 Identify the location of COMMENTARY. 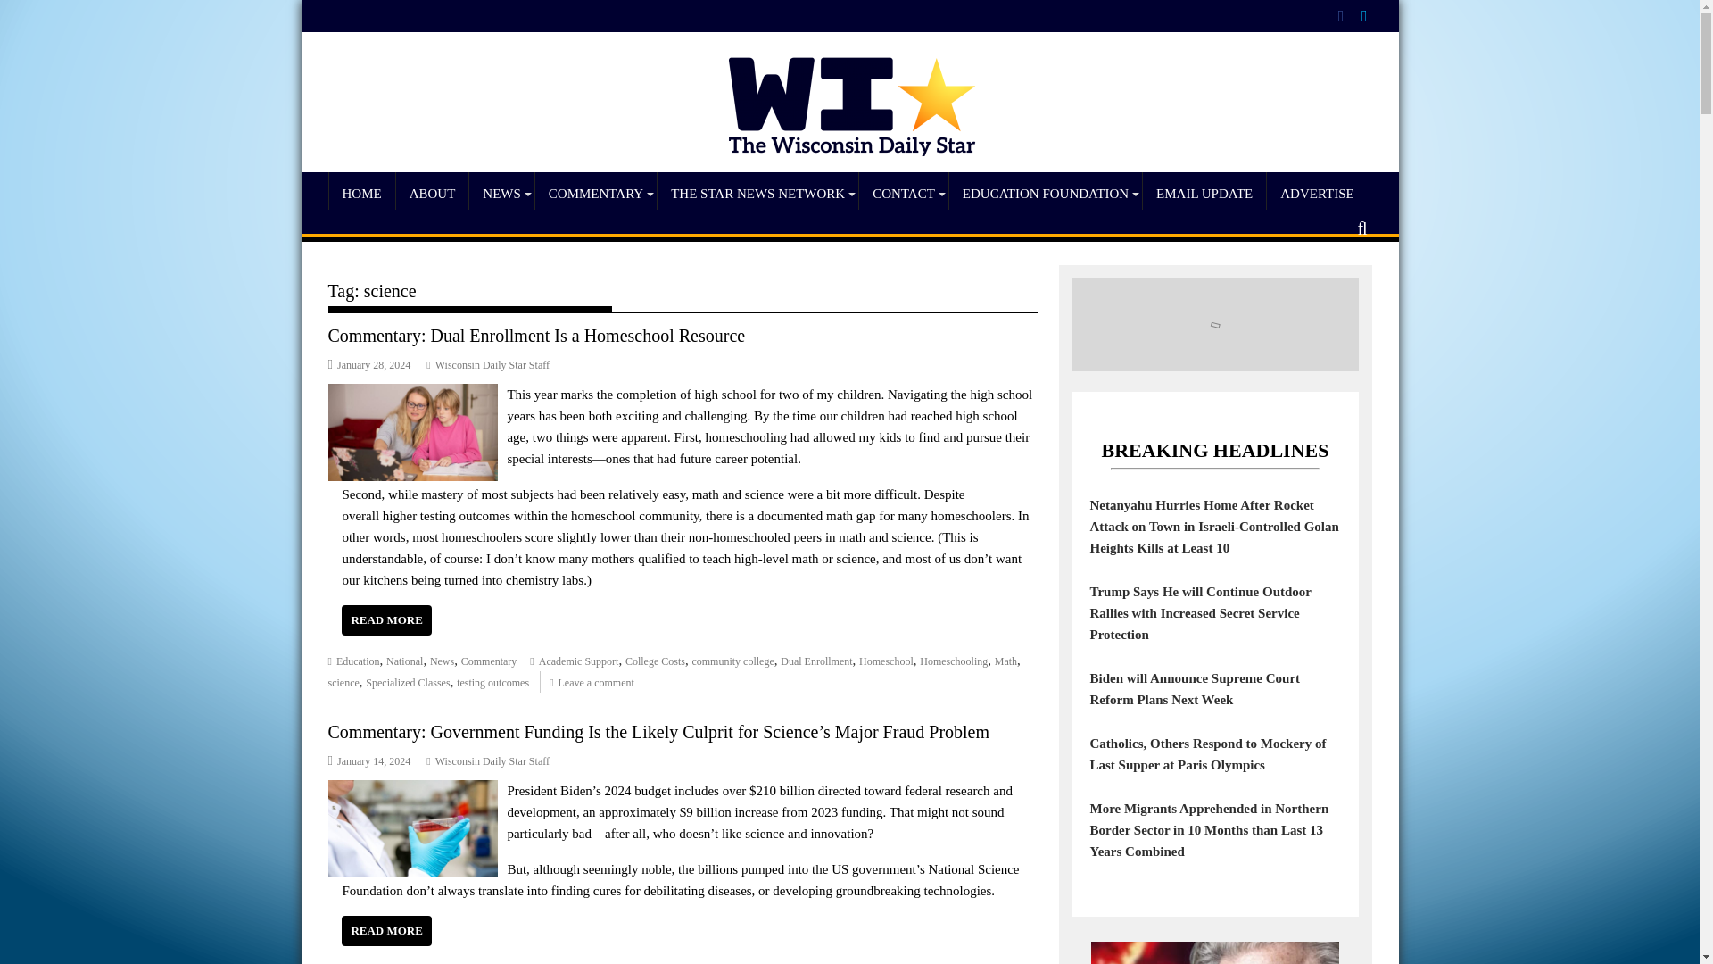
(595, 193).